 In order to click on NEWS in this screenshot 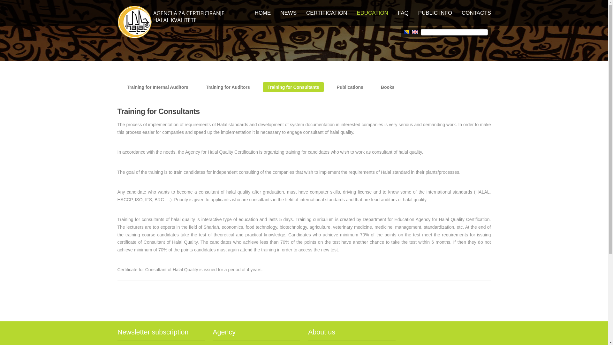, I will do `click(289, 15)`.